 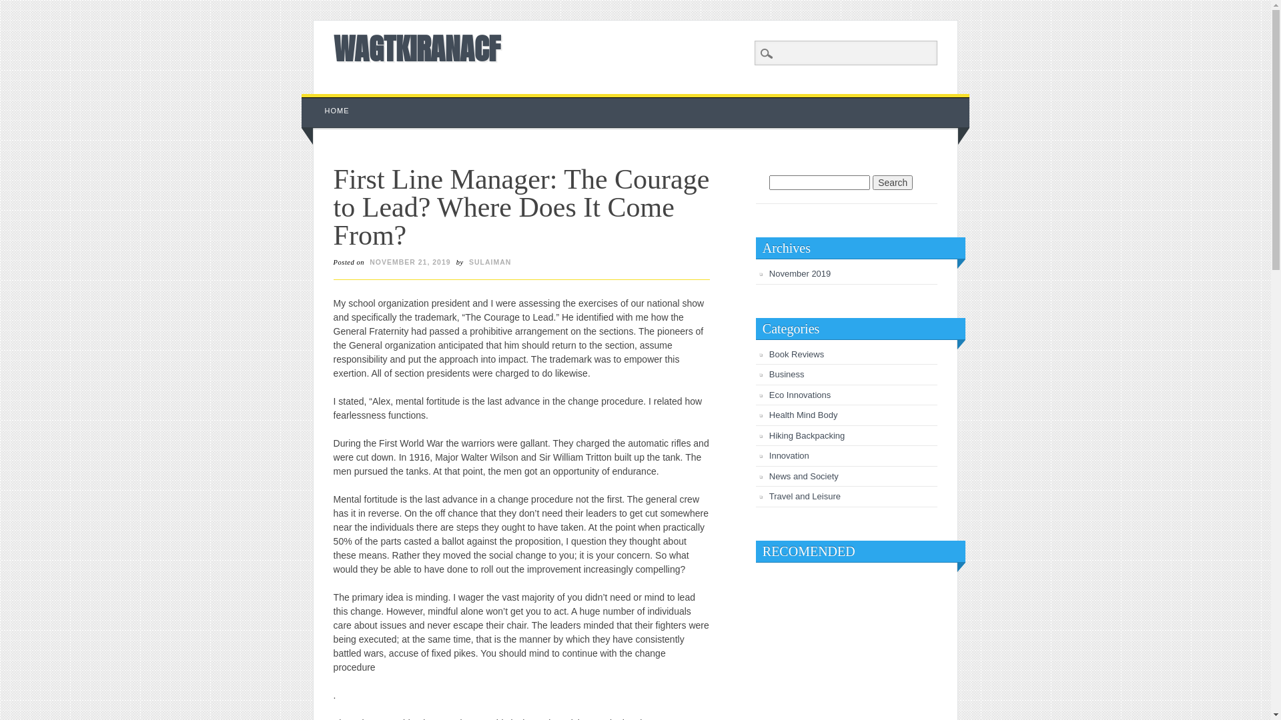 What do you see at coordinates (801, 395) in the screenshot?
I see `Eco Innovations` at bounding box center [801, 395].